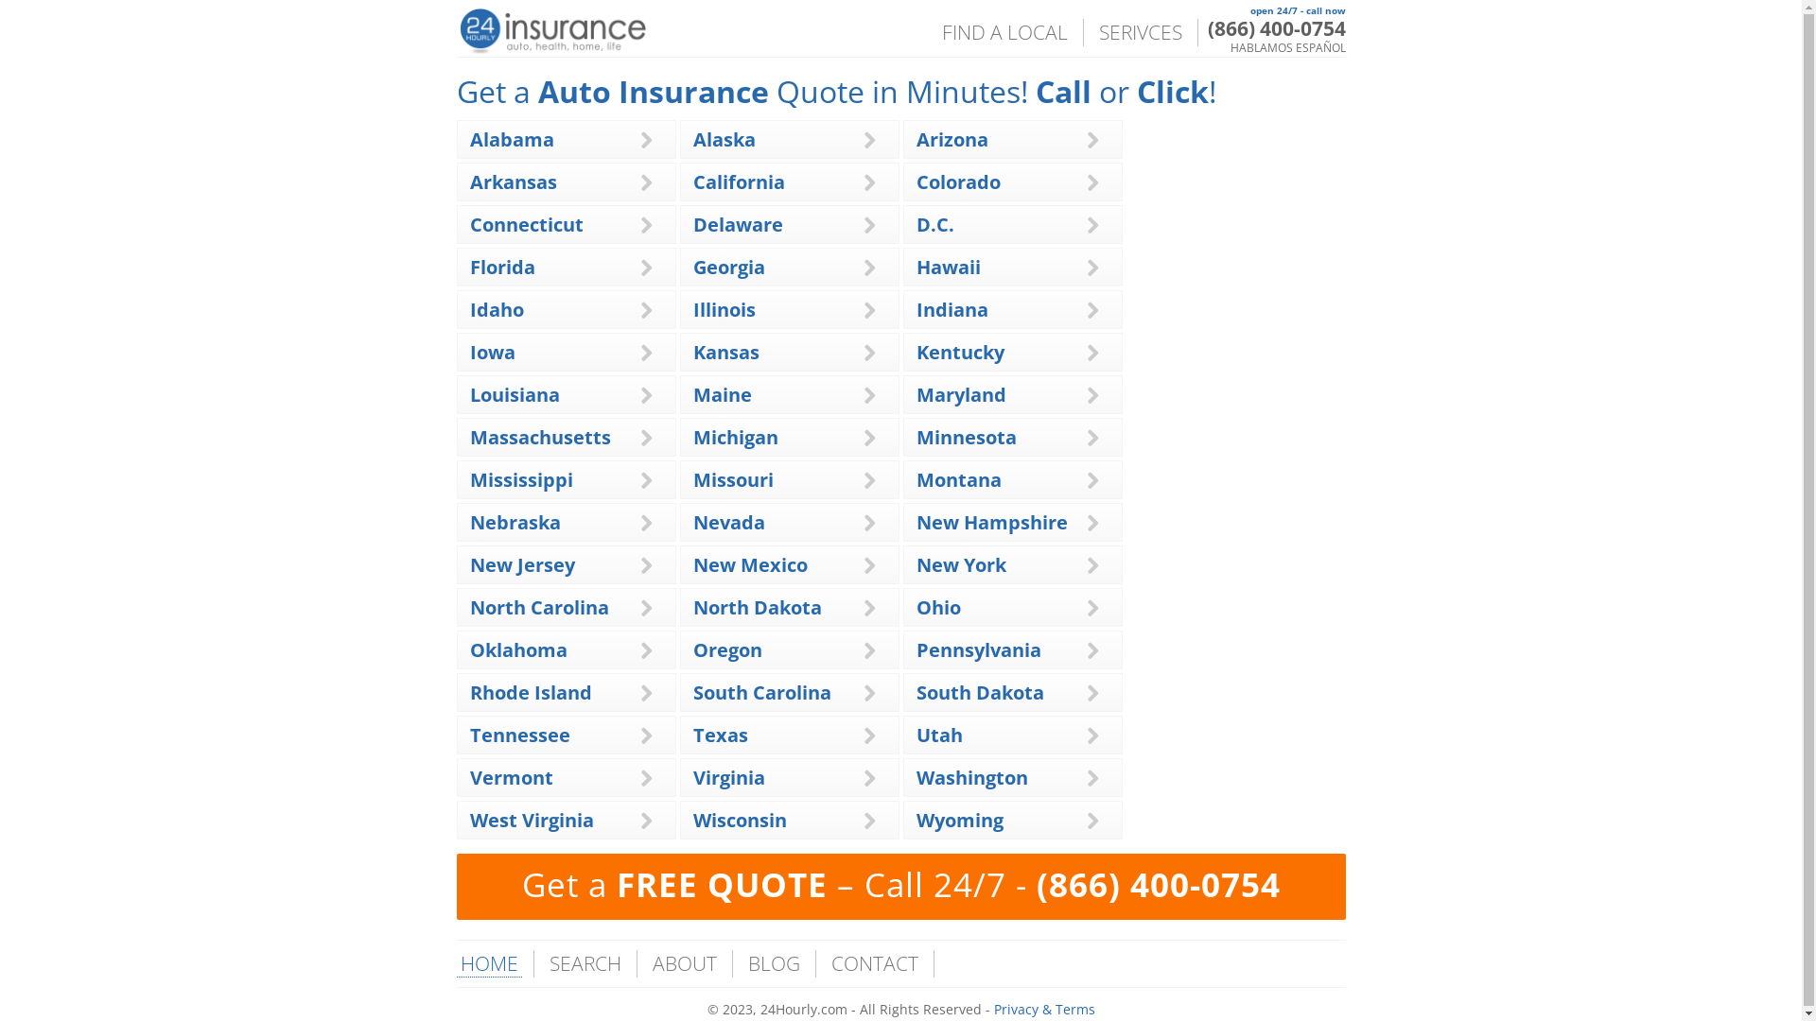  Describe the element at coordinates (532, 821) in the screenshot. I see `West Virginia` at that location.